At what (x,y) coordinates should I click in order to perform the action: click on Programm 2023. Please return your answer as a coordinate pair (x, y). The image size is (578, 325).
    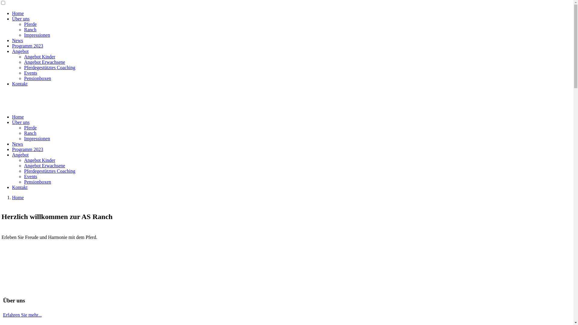
    Looking at the image, I should click on (28, 46).